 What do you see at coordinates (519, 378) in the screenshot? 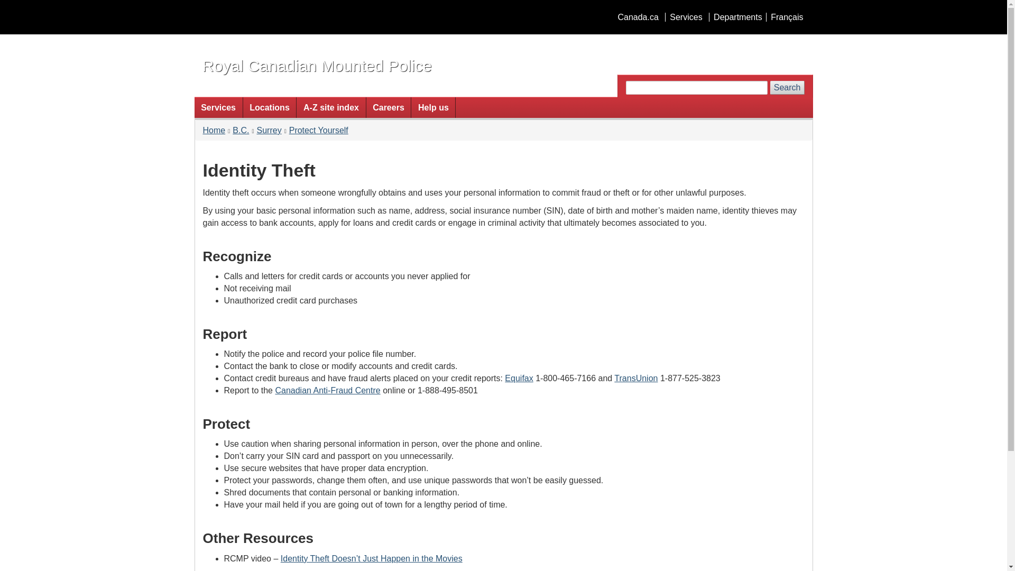
I see `Equifax` at bounding box center [519, 378].